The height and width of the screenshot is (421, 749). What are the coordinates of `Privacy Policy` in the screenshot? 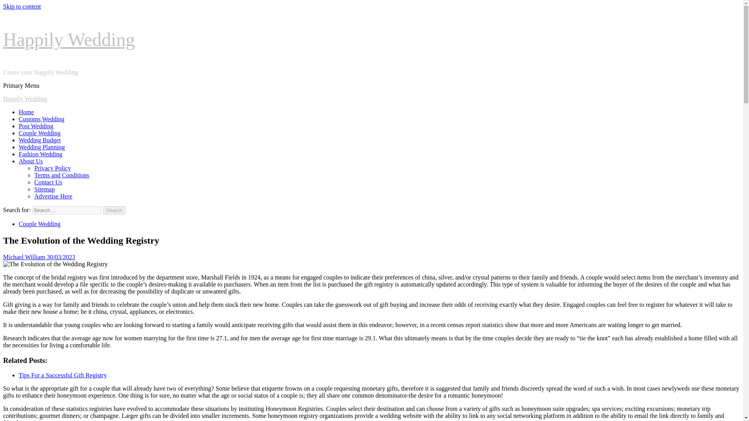 It's located at (53, 168).